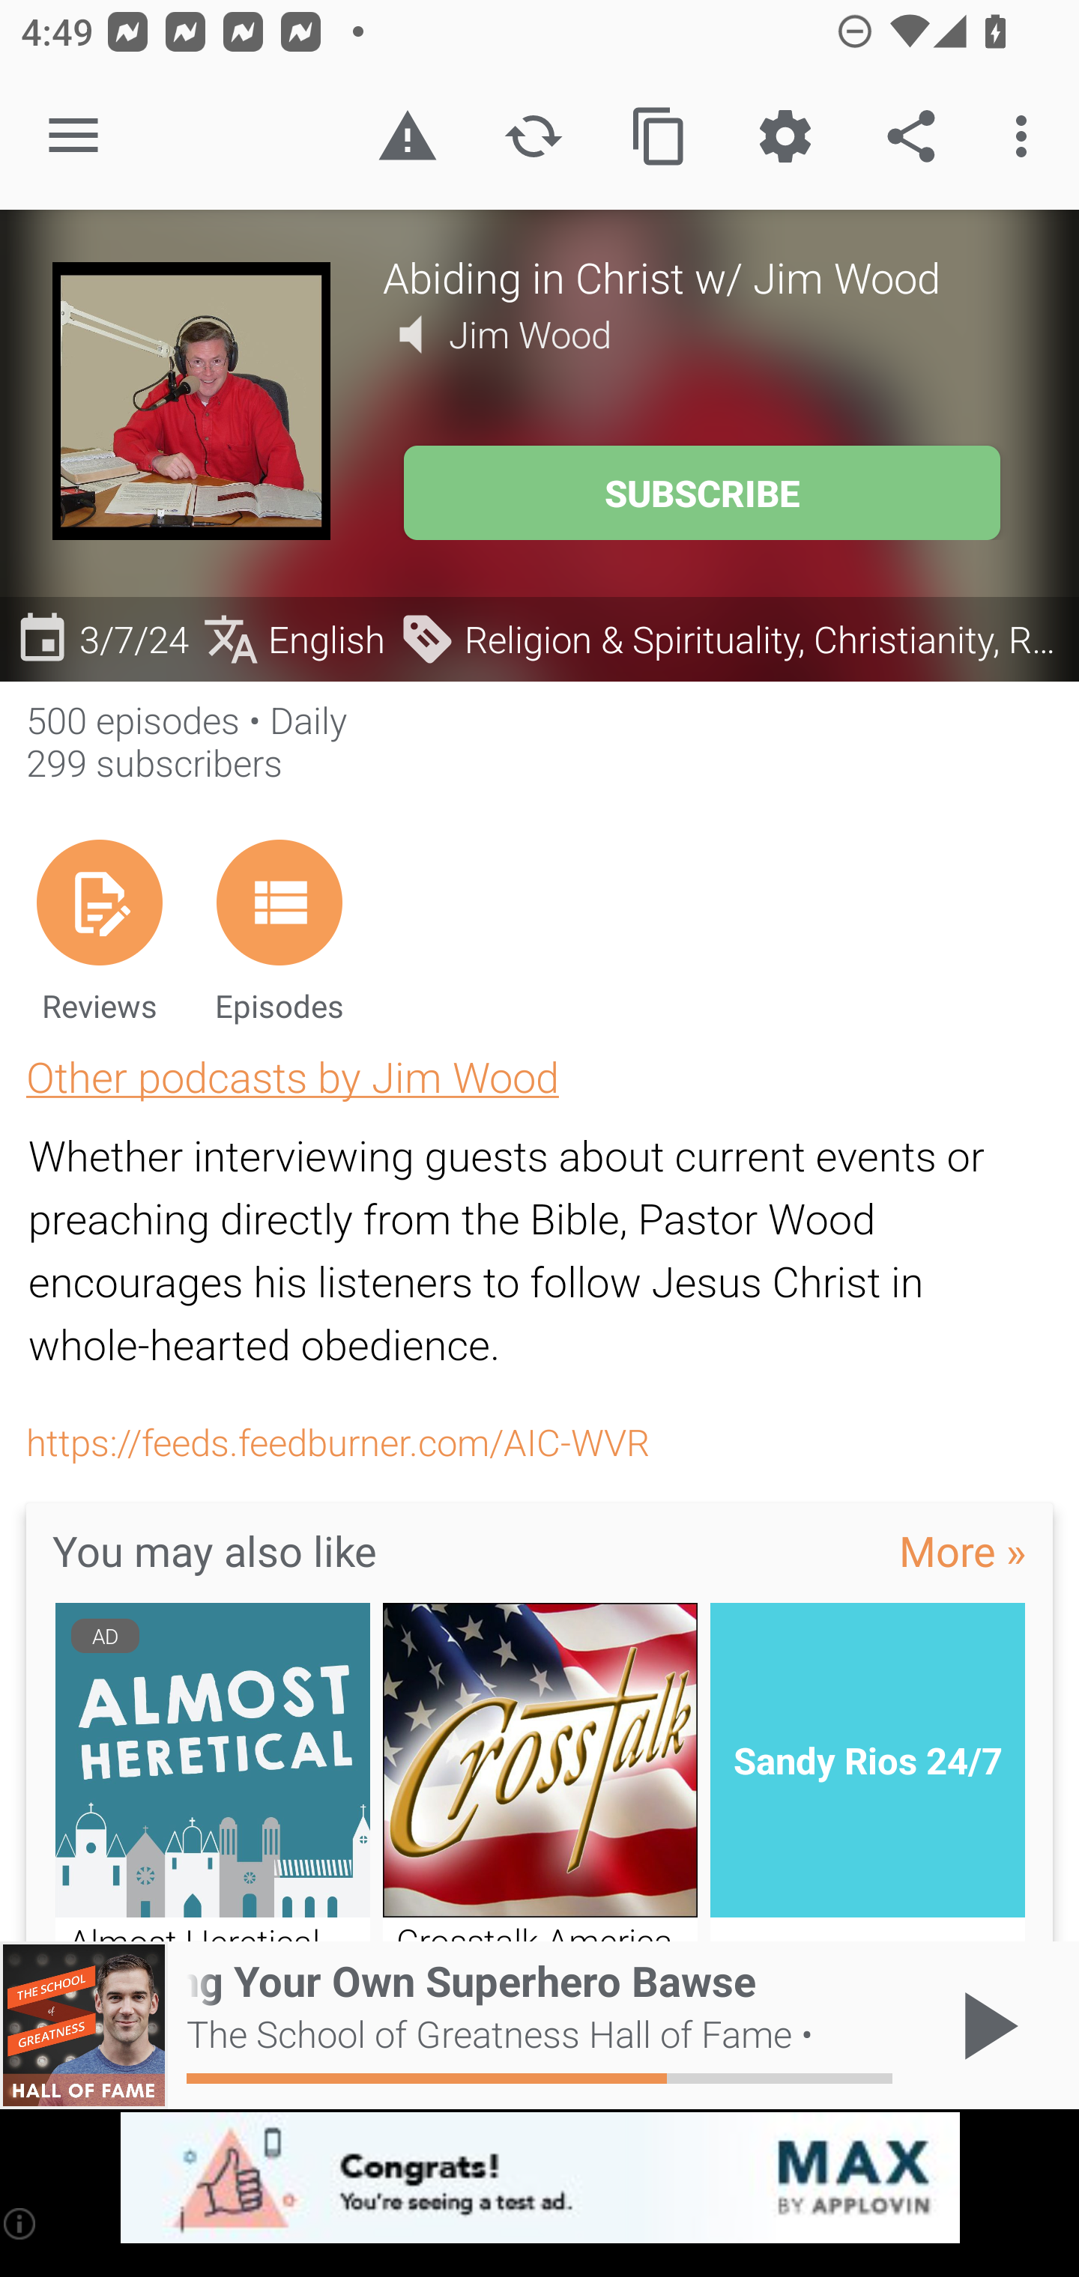 This screenshot has height=2277, width=1079. I want to click on Play / Pause, so click(985, 2025).